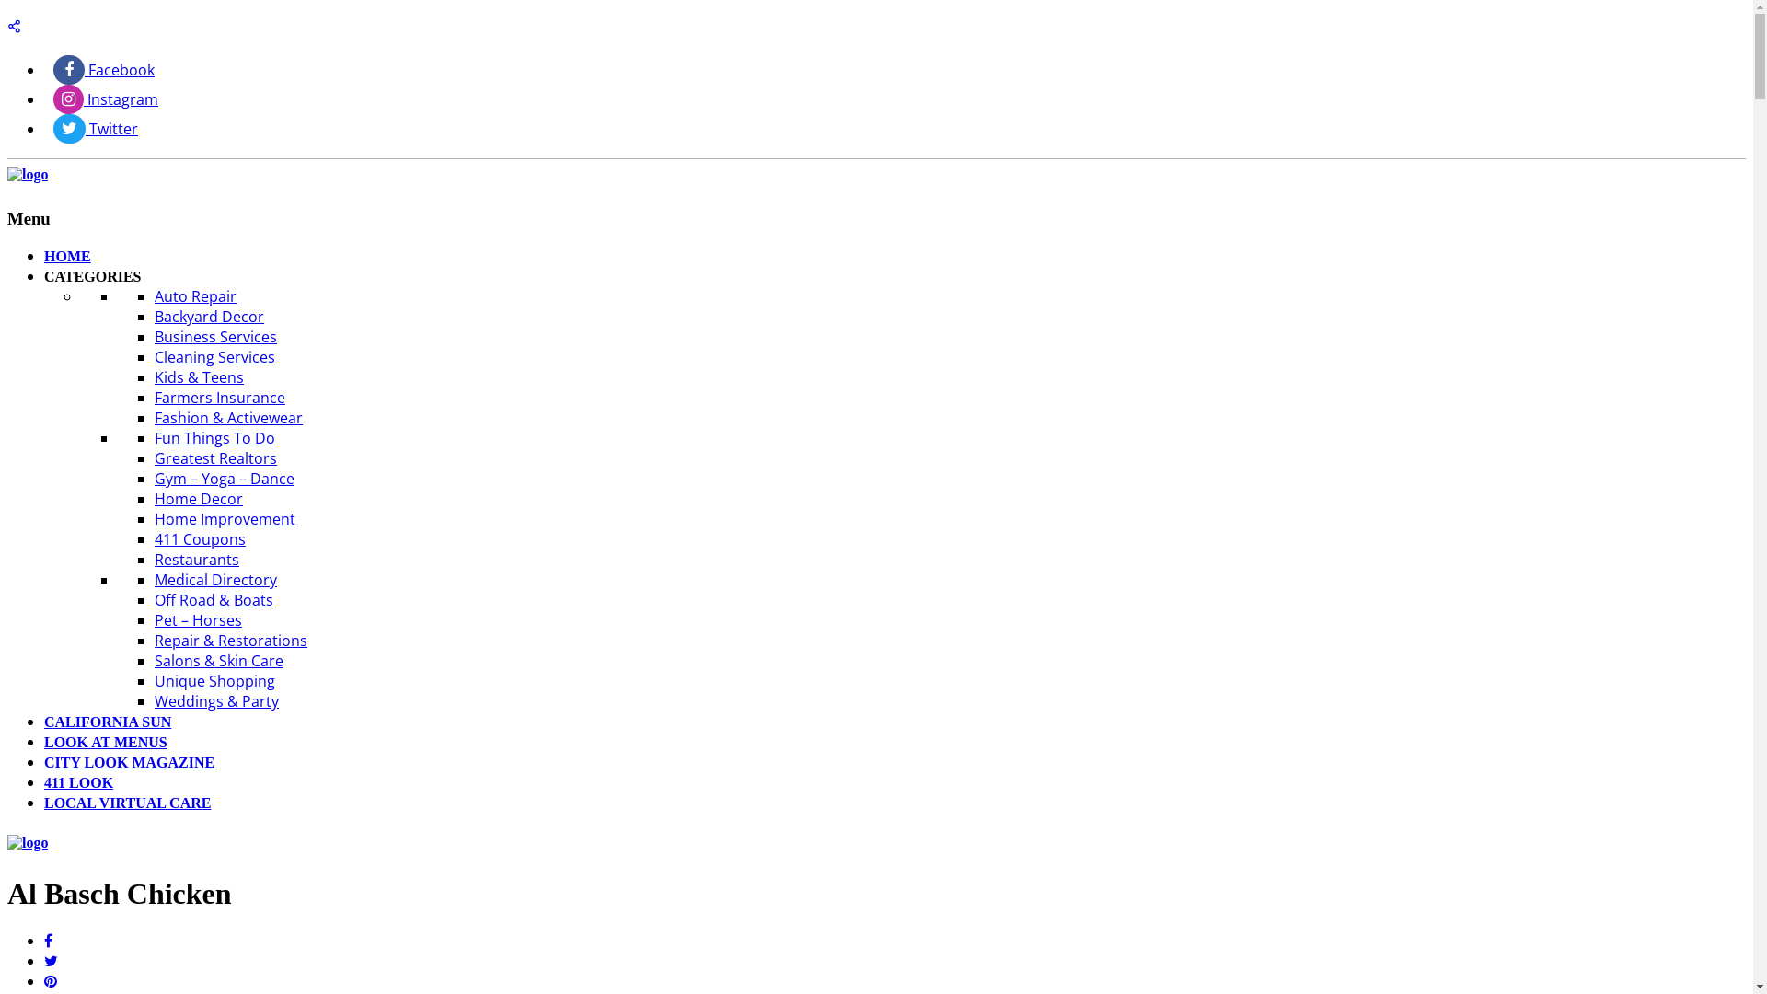  I want to click on Twitter, so click(96, 129).